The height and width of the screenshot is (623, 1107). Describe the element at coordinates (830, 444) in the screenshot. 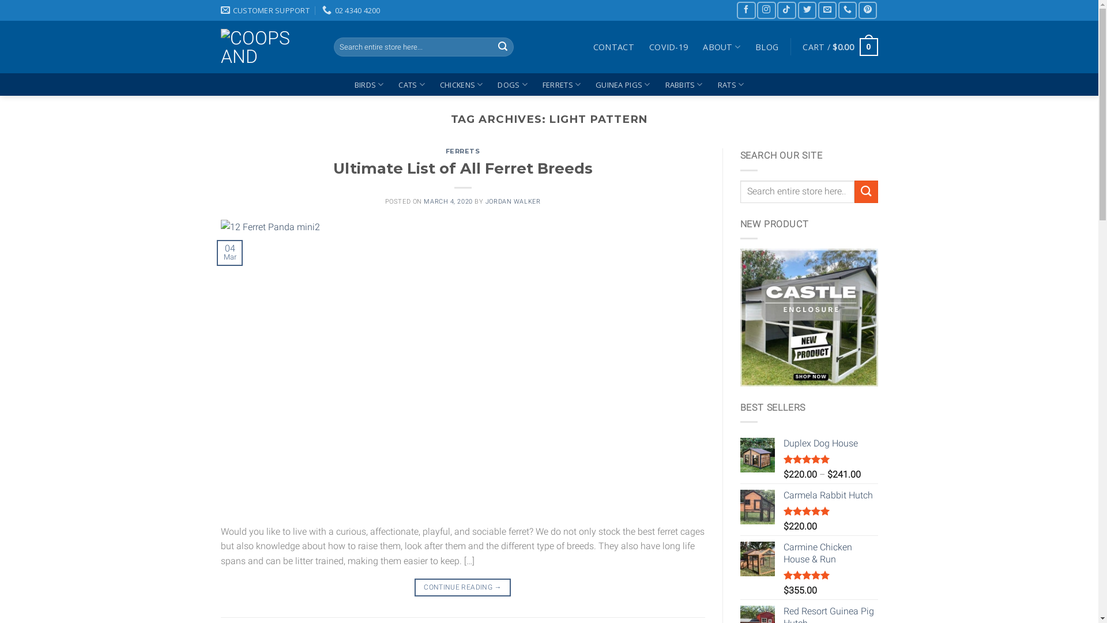

I see `Duplex Dog House` at that location.